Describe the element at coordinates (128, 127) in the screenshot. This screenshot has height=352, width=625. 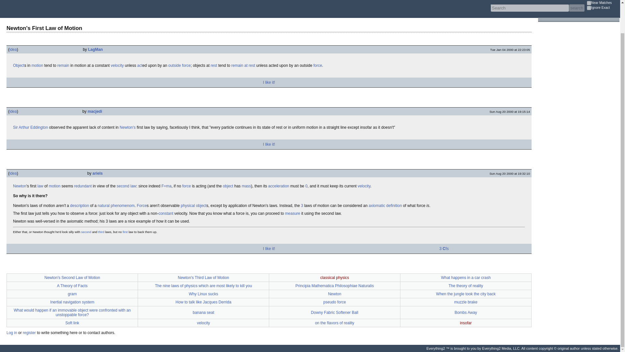
I see `Newton's` at that location.